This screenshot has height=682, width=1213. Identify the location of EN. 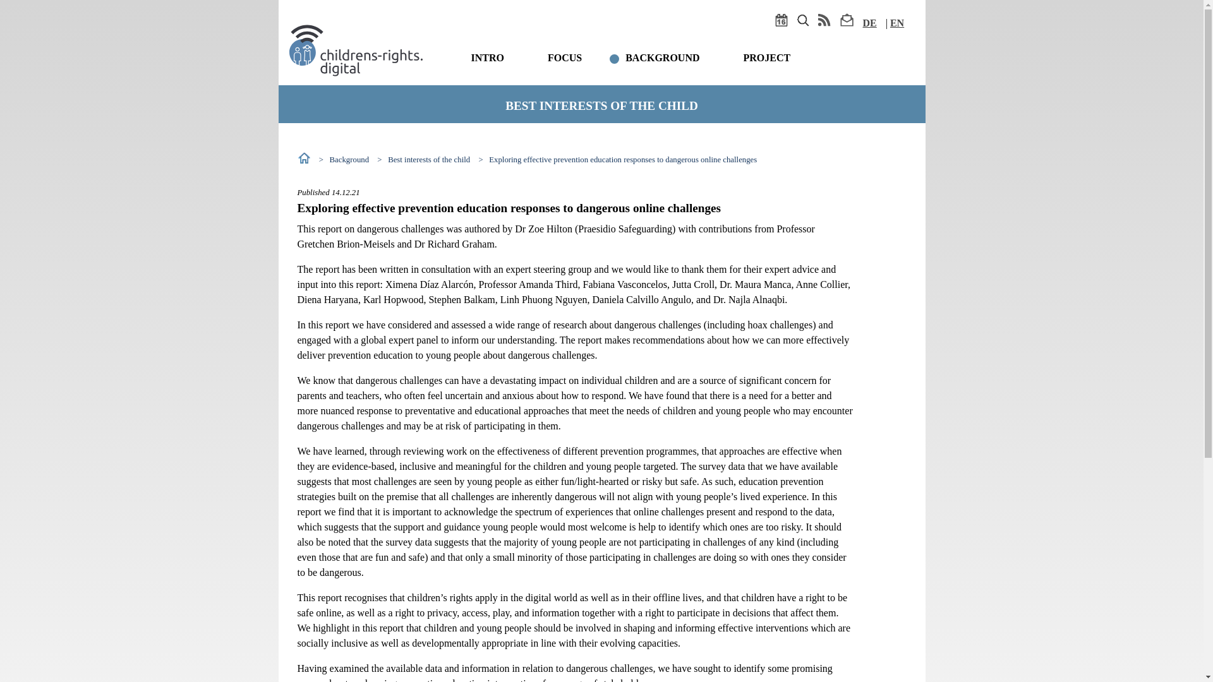
(897, 23).